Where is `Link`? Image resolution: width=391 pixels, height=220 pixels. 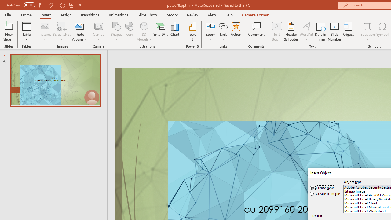 Link is located at coordinates (223, 26).